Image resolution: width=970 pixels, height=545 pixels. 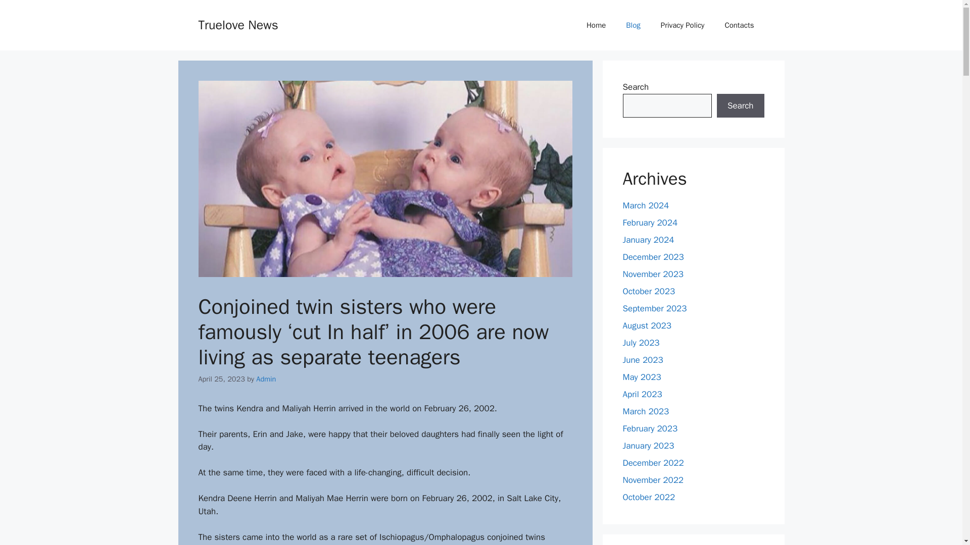 What do you see at coordinates (642, 394) in the screenshot?
I see `April 2023` at bounding box center [642, 394].